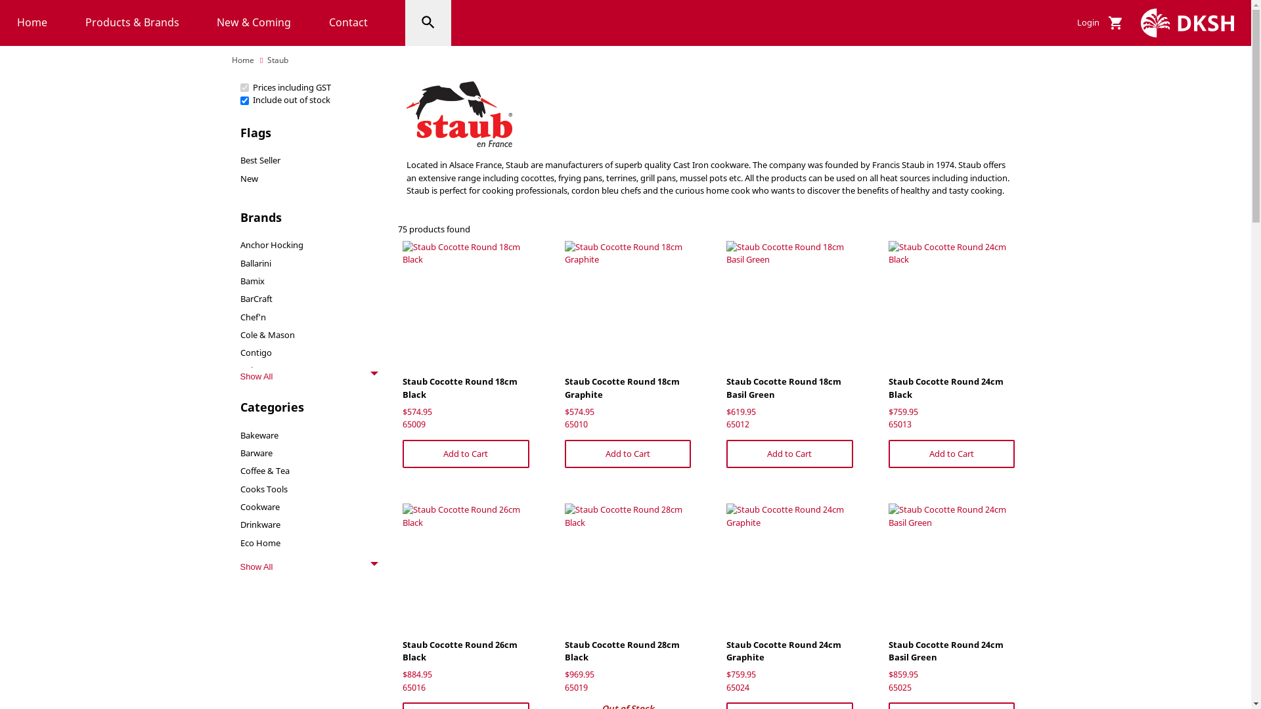 This screenshot has width=1261, height=709. I want to click on Home, so click(242, 60).